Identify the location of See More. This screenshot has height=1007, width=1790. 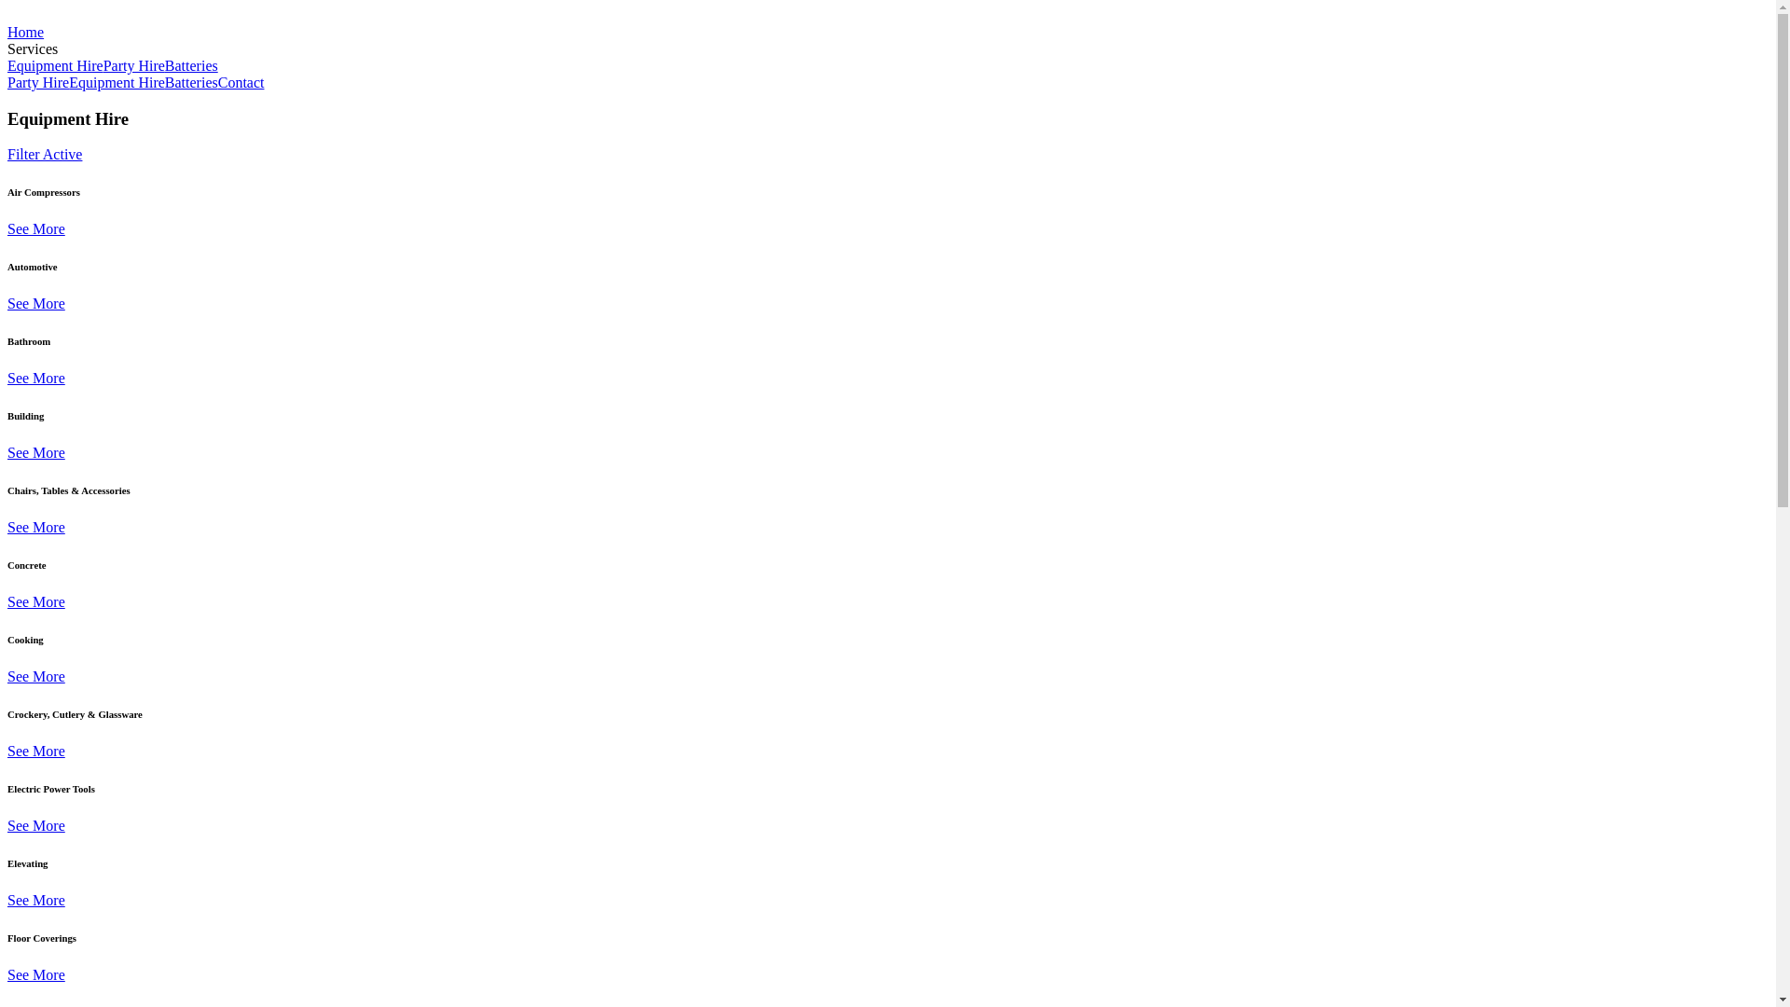
(36, 379).